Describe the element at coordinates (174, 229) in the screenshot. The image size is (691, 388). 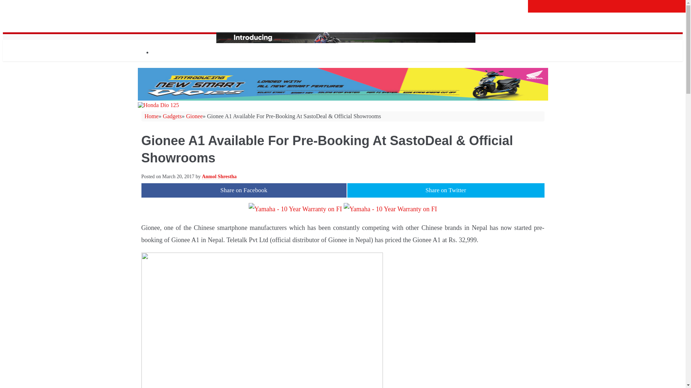
I see `CARS` at that location.